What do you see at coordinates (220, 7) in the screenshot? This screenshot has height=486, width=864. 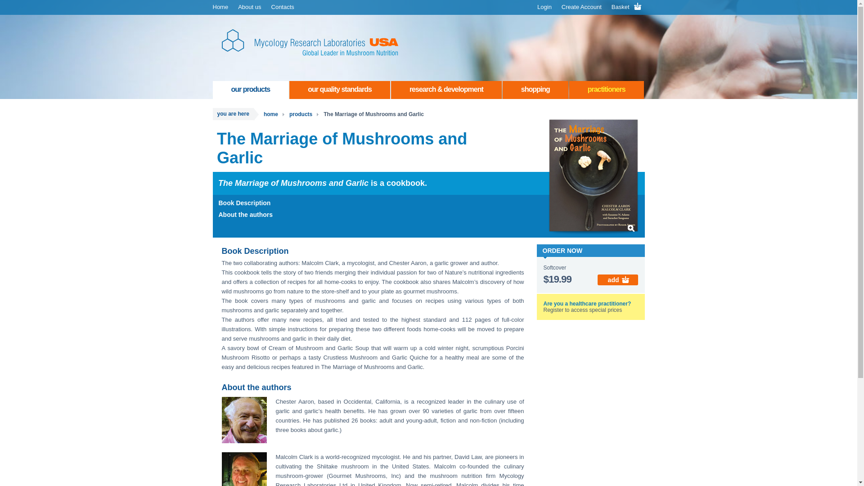 I see `Home` at bounding box center [220, 7].